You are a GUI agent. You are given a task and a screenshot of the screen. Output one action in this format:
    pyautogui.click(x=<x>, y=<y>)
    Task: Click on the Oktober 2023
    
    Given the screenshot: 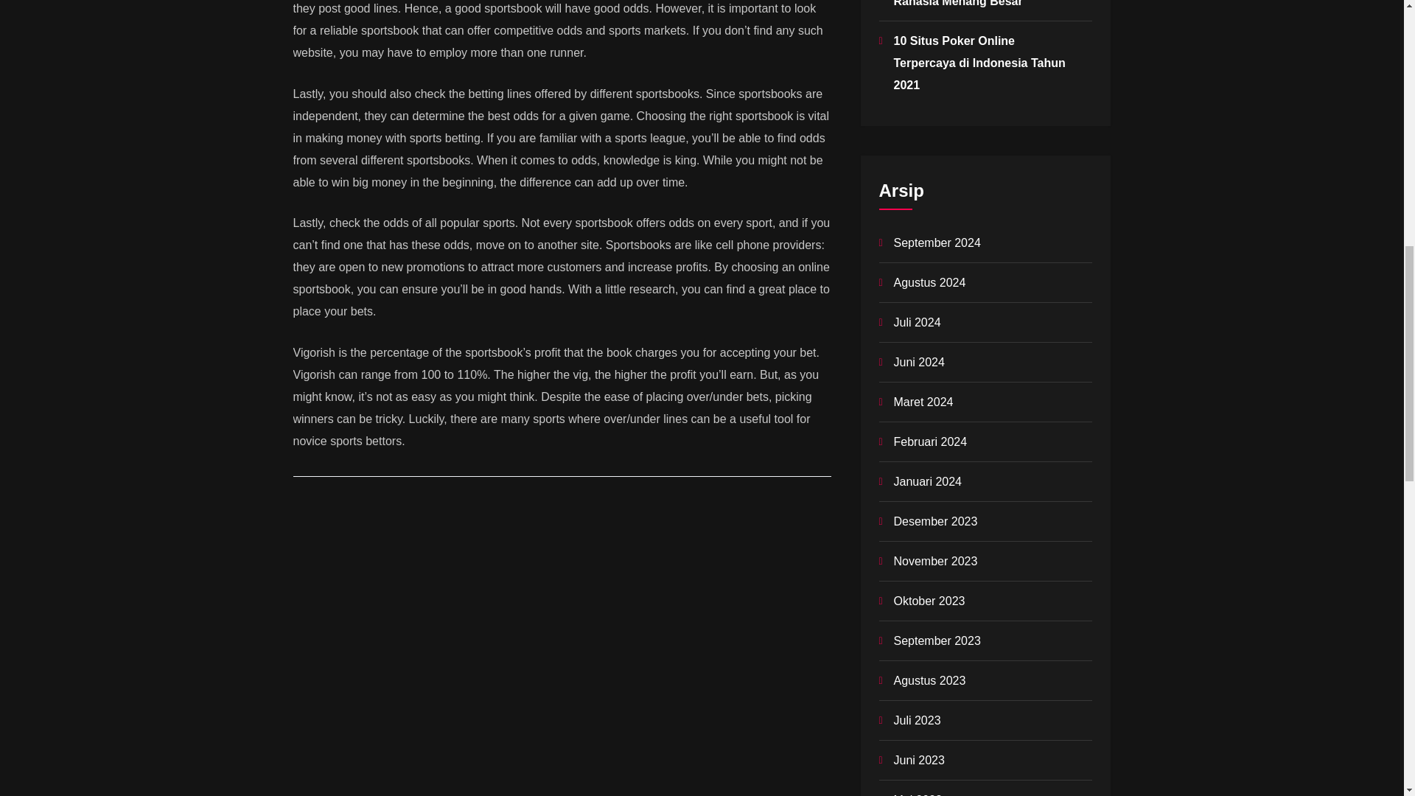 What is the action you would take?
    pyautogui.click(x=929, y=601)
    